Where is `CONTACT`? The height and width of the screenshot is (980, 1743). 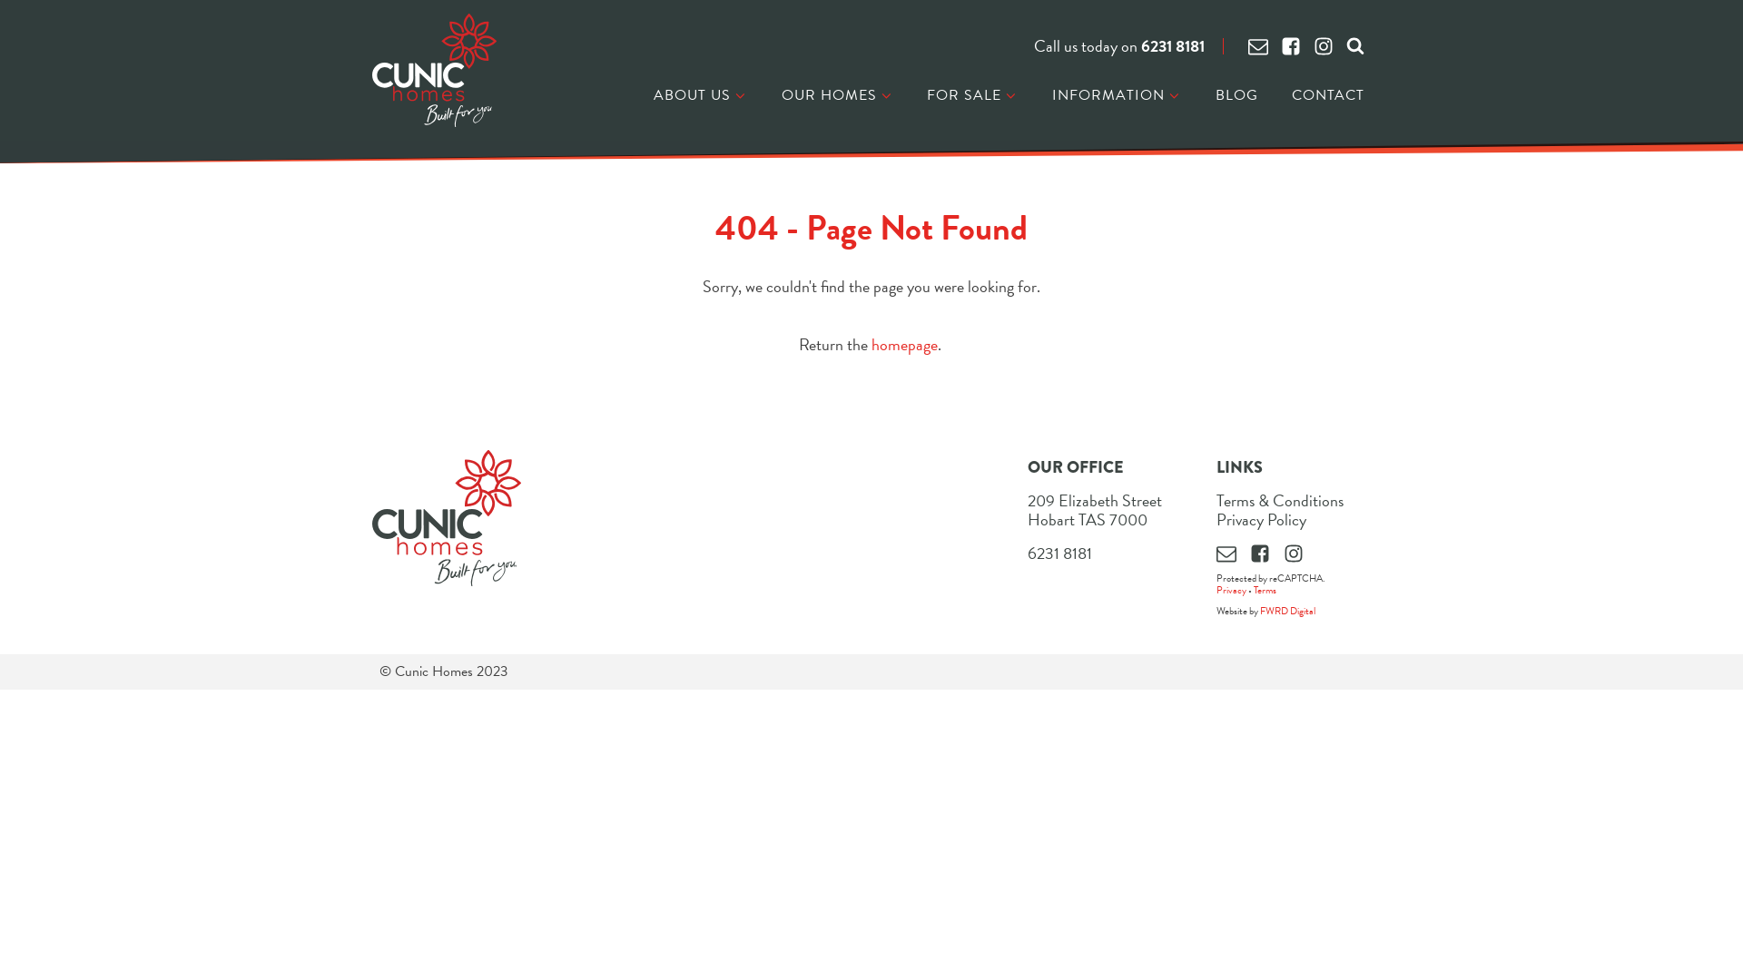 CONTACT is located at coordinates (1328, 96).